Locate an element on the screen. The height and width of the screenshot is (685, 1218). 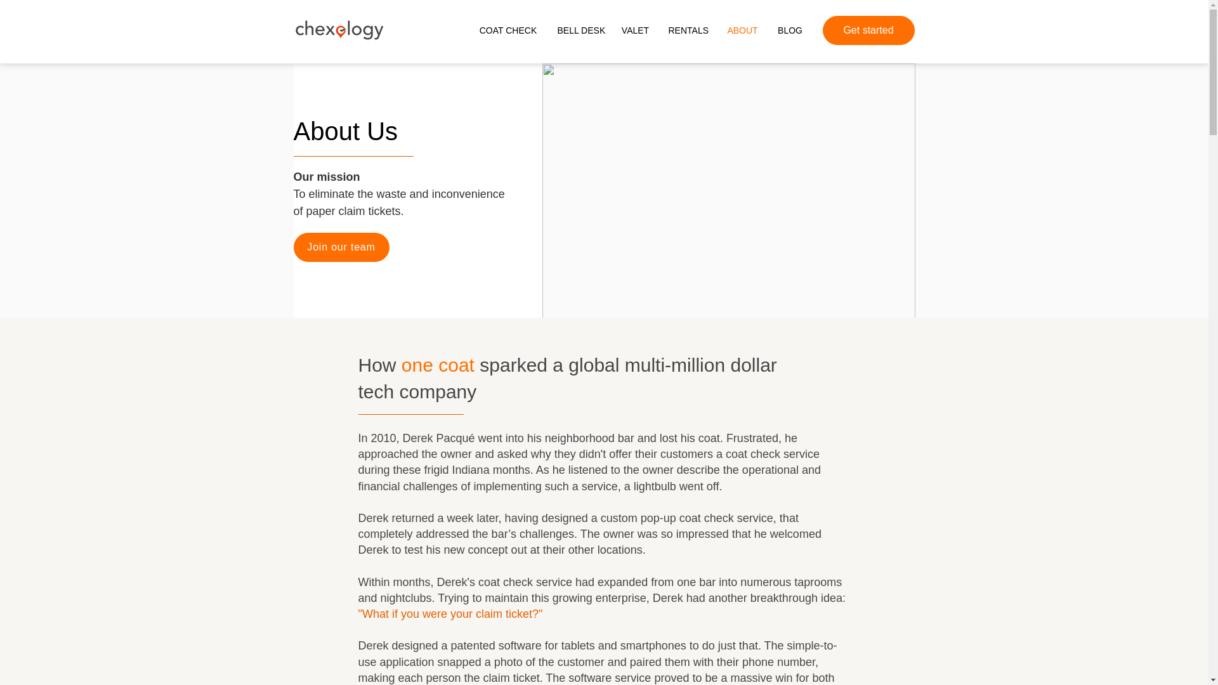
COAT CHECK is located at coordinates (507, 30).